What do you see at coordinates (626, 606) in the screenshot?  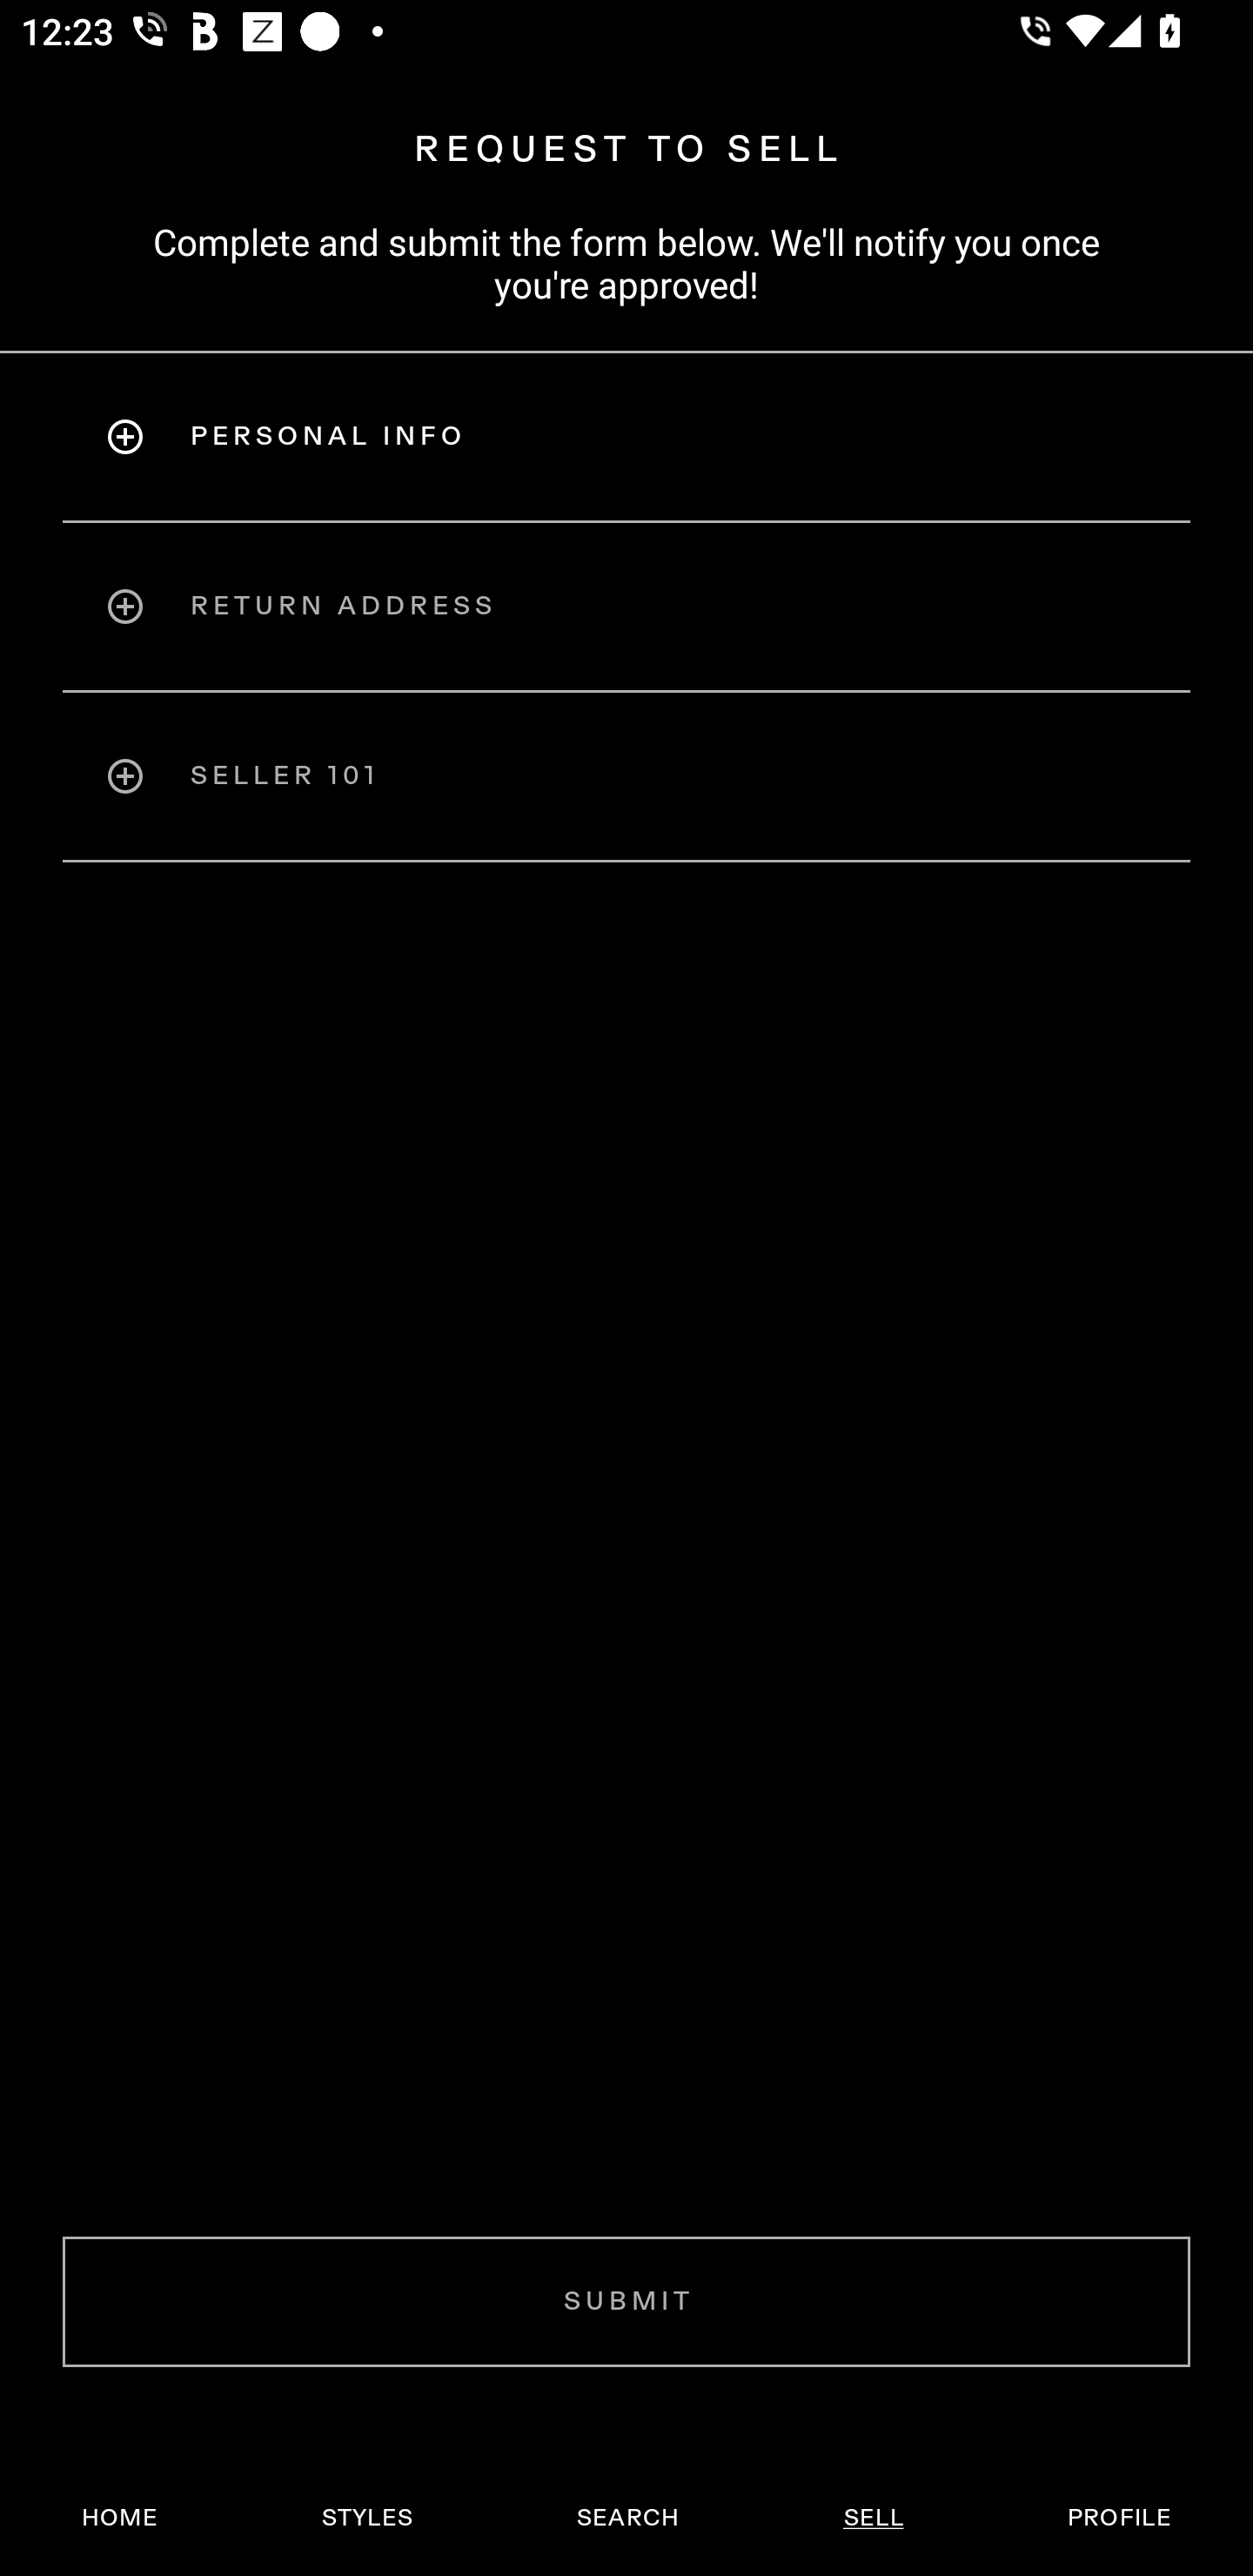 I see `RETURN ADDRESS` at bounding box center [626, 606].